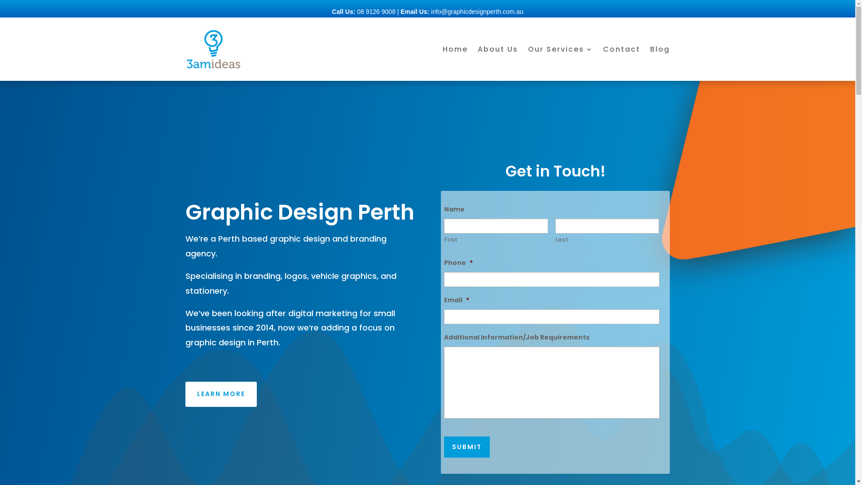 This screenshot has height=485, width=862. I want to click on About Us, so click(498, 51).